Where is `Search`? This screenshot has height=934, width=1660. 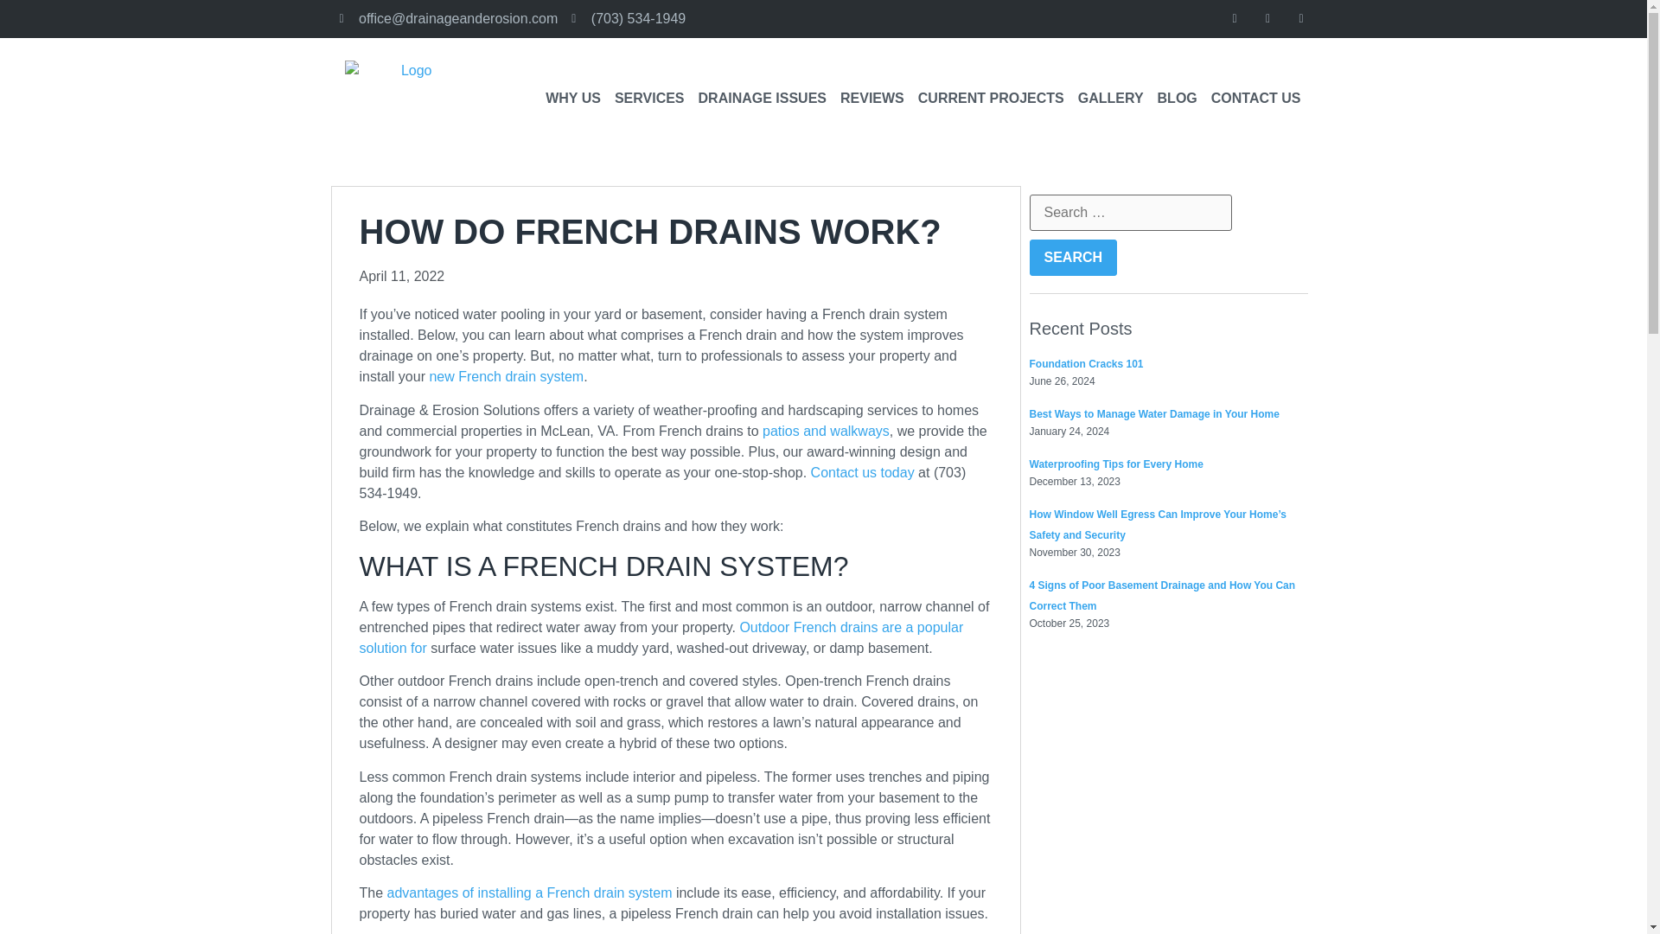 Search is located at coordinates (1073, 257).